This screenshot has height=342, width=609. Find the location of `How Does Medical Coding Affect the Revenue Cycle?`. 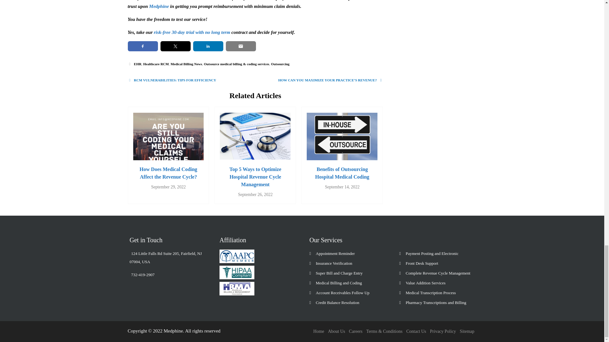

How Does Medical Coding Affect the Revenue Cycle? is located at coordinates (169, 167).